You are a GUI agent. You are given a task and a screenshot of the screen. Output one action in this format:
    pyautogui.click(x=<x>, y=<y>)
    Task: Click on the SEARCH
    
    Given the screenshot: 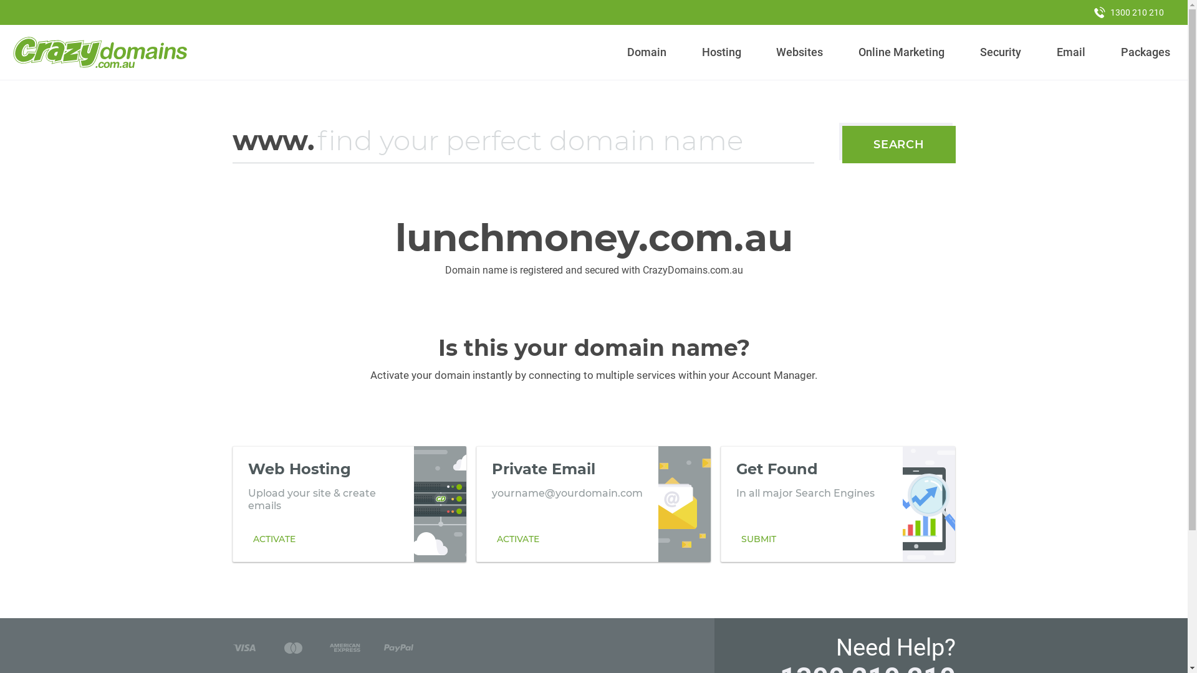 What is the action you would take?
    pyautogui.click(x=899, y=145)
    